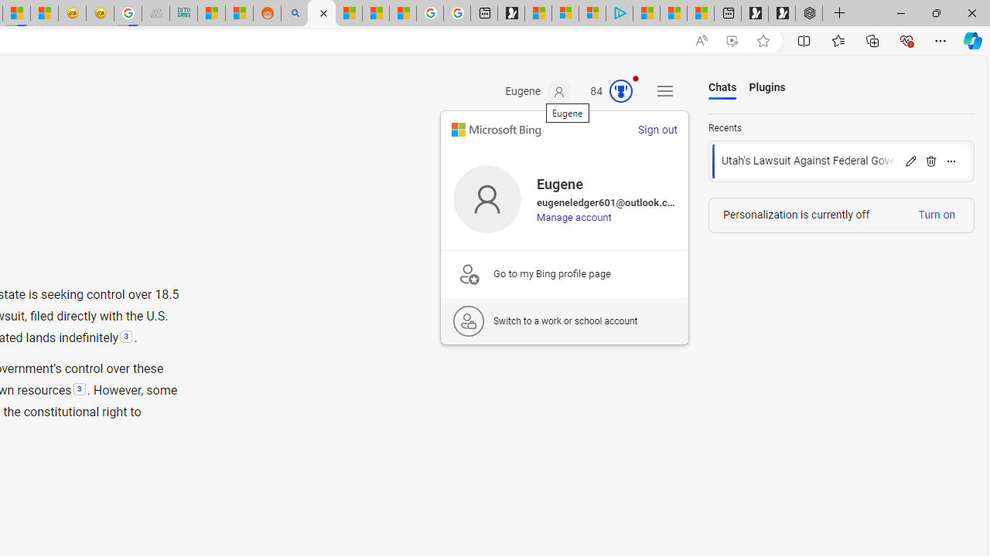  What do you see at coordinates (722, 88) in the screenshot?
I see `Chats` at bounding box center [722, 88].